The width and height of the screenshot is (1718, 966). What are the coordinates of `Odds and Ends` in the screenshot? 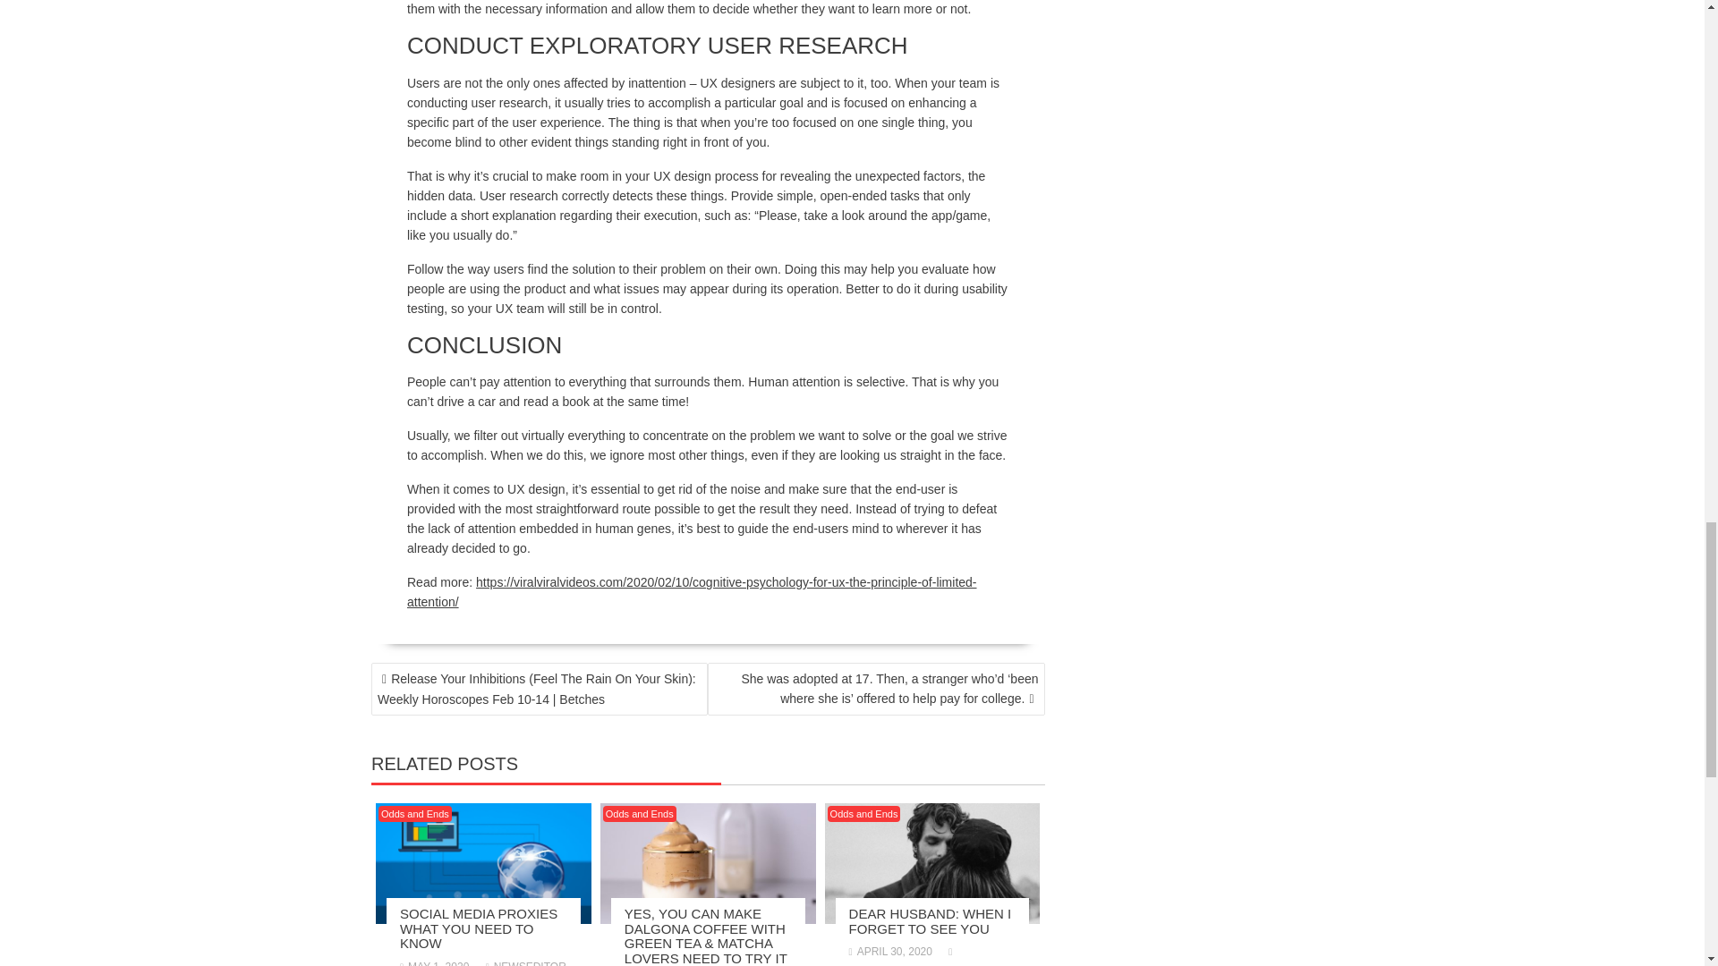 It's located at (414, 814).